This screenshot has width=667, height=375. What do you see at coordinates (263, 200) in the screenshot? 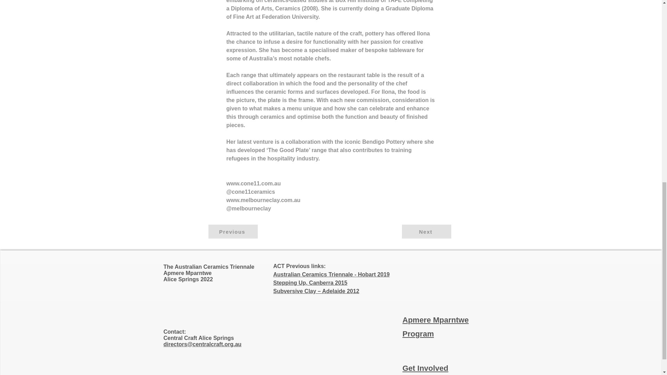
I see `www.melbourneclay.com.au` at bounding box center [263, 200].